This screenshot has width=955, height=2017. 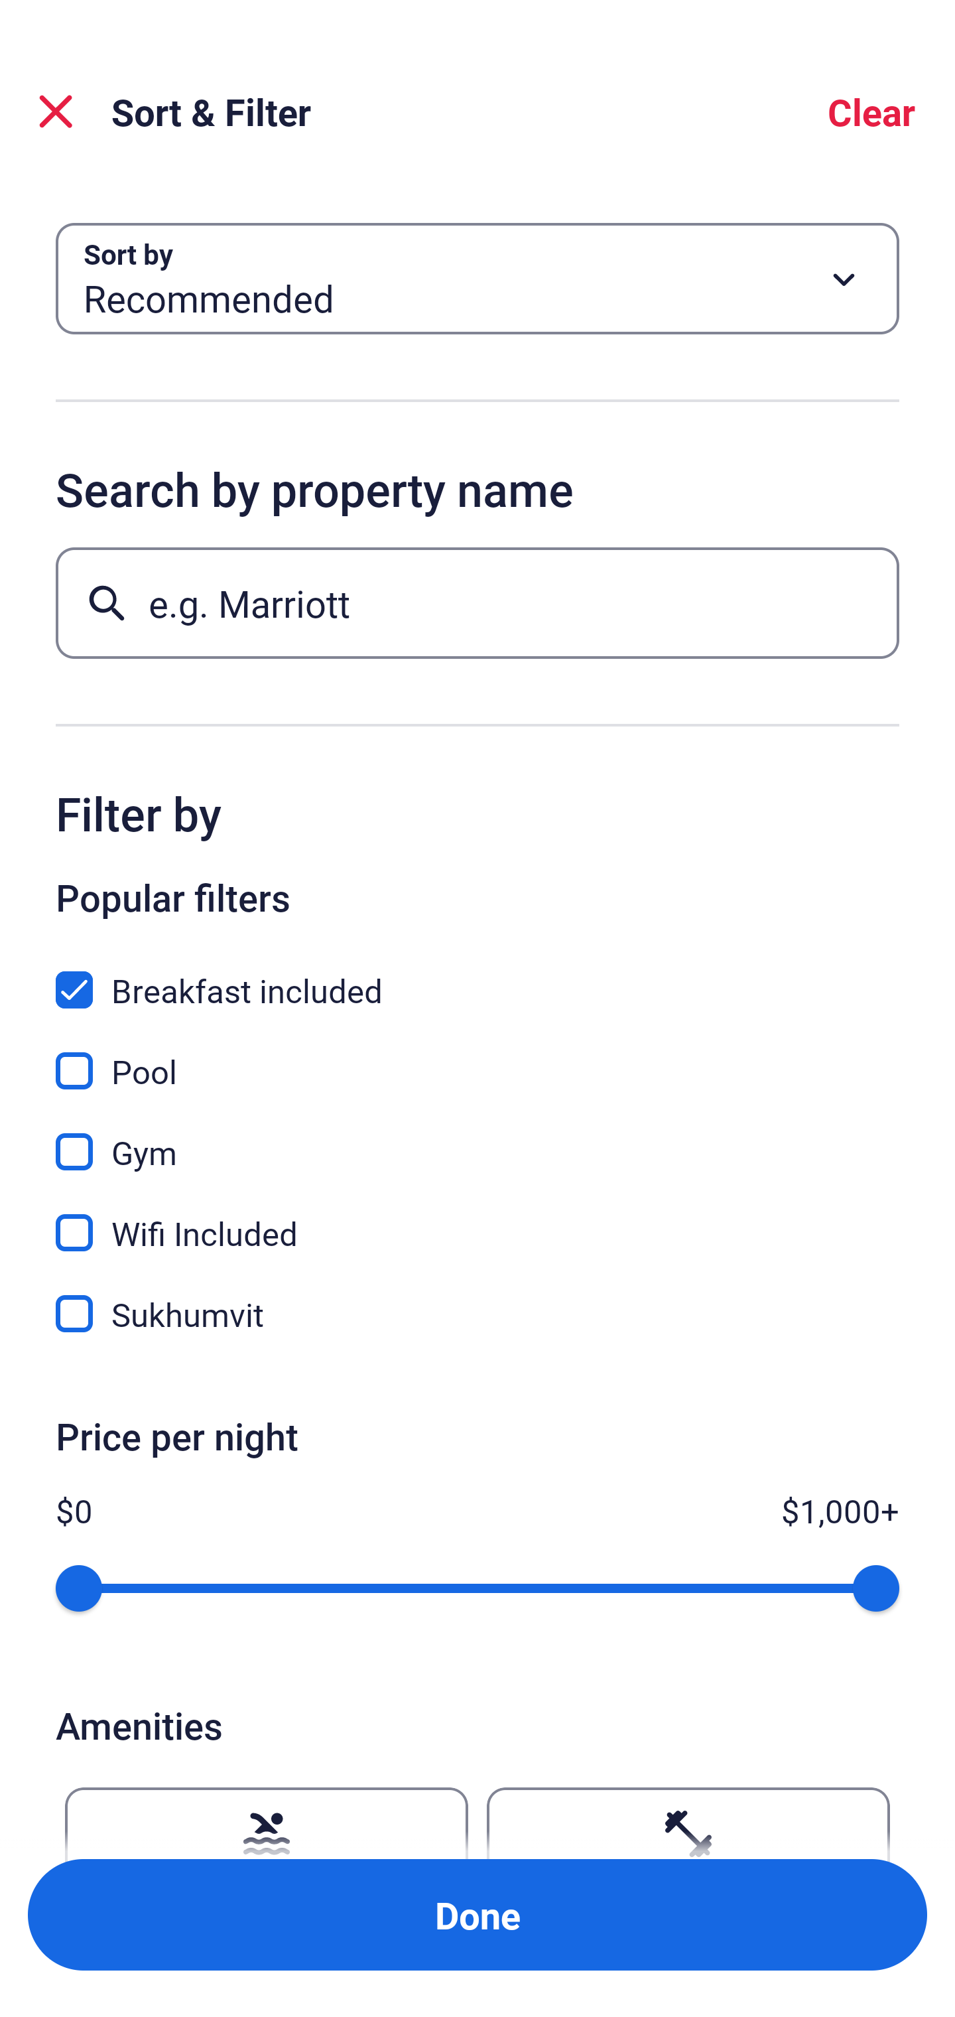 I want to click on Sukhumvit, Sukhumvit, so click(x=477, y=1314).